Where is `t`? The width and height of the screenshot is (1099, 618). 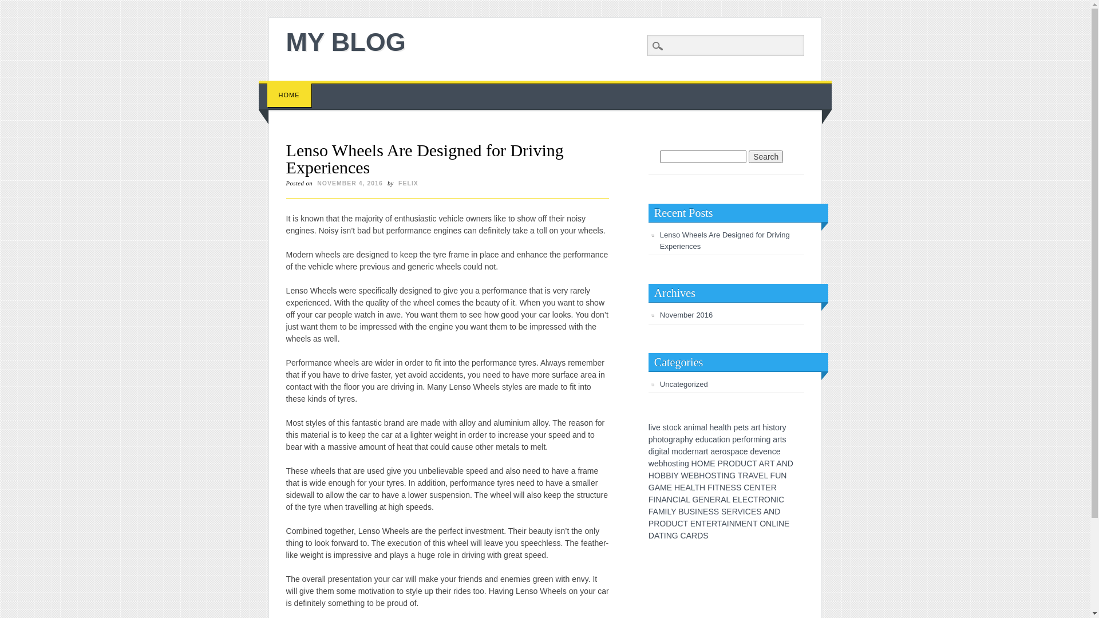
t is located at coordinates (707, 451).